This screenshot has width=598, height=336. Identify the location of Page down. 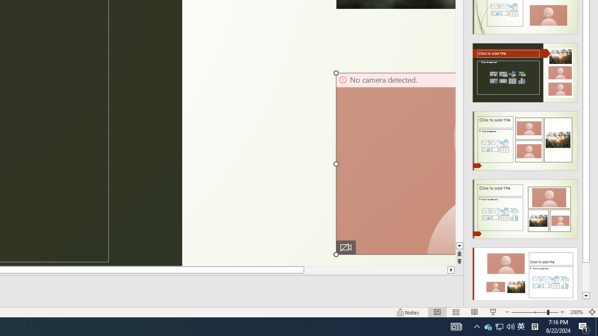
(460, 133).